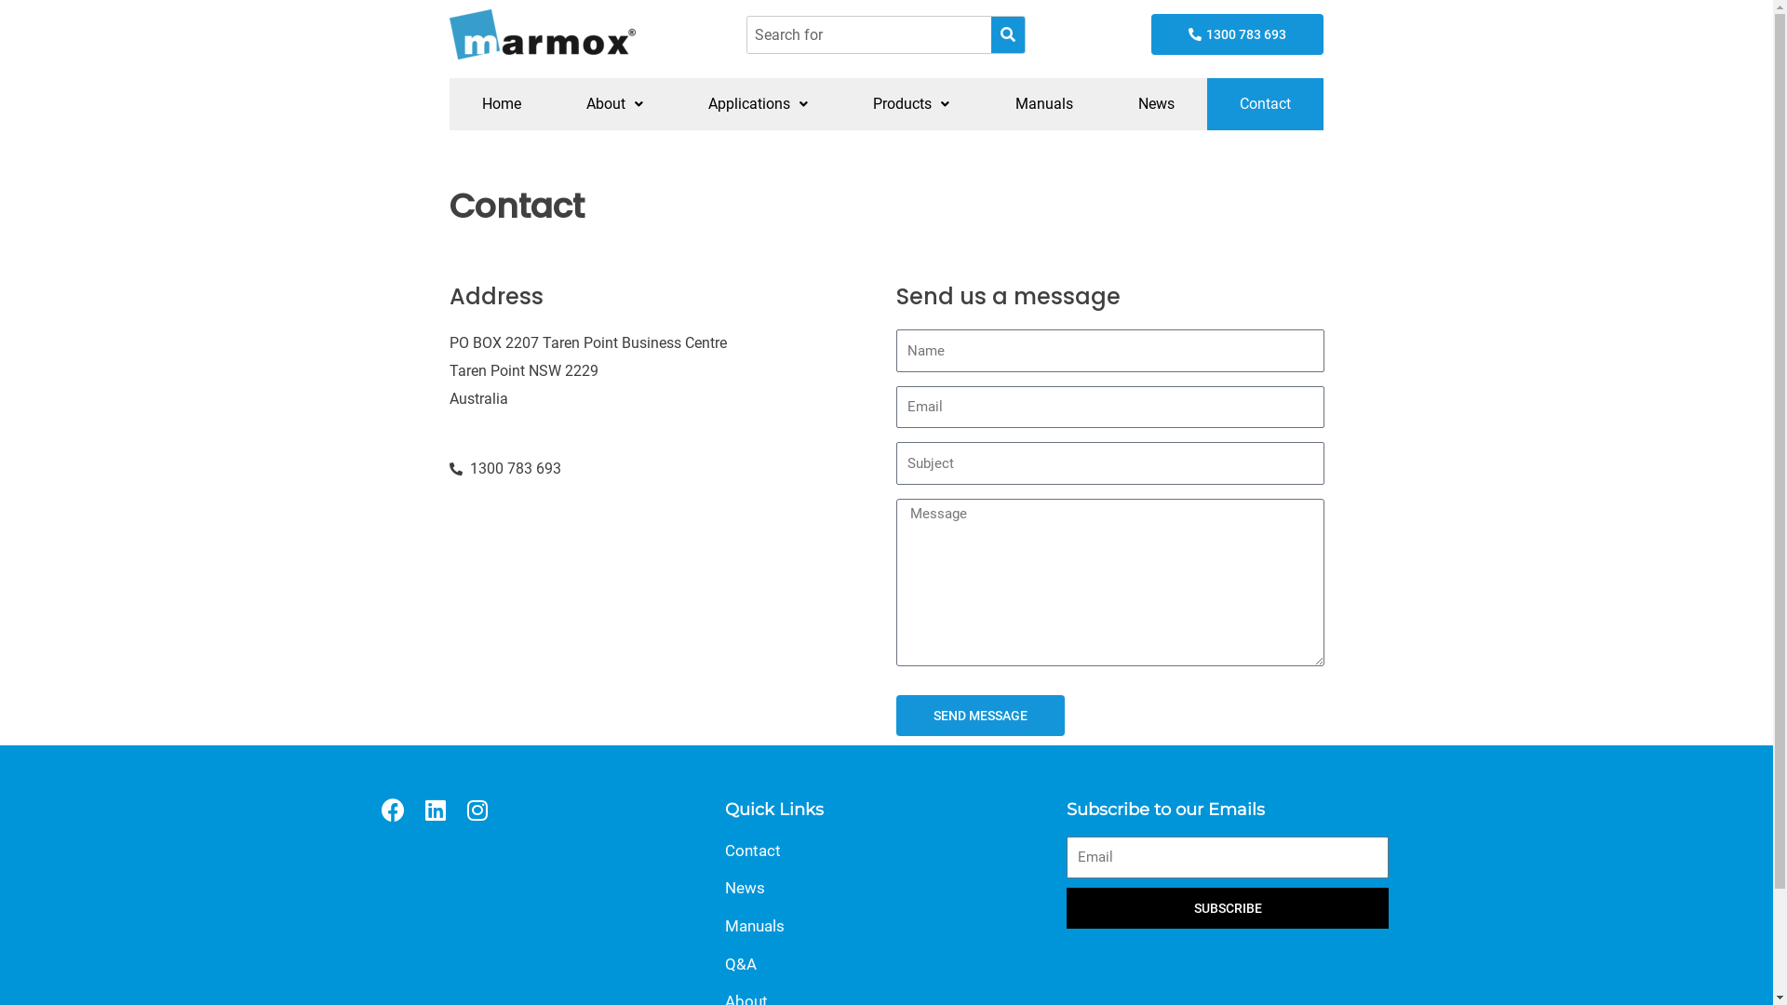 The width and height of the screenshot is (1787, 1005). I want to click on 1300 783 693, so click(1238, 34).